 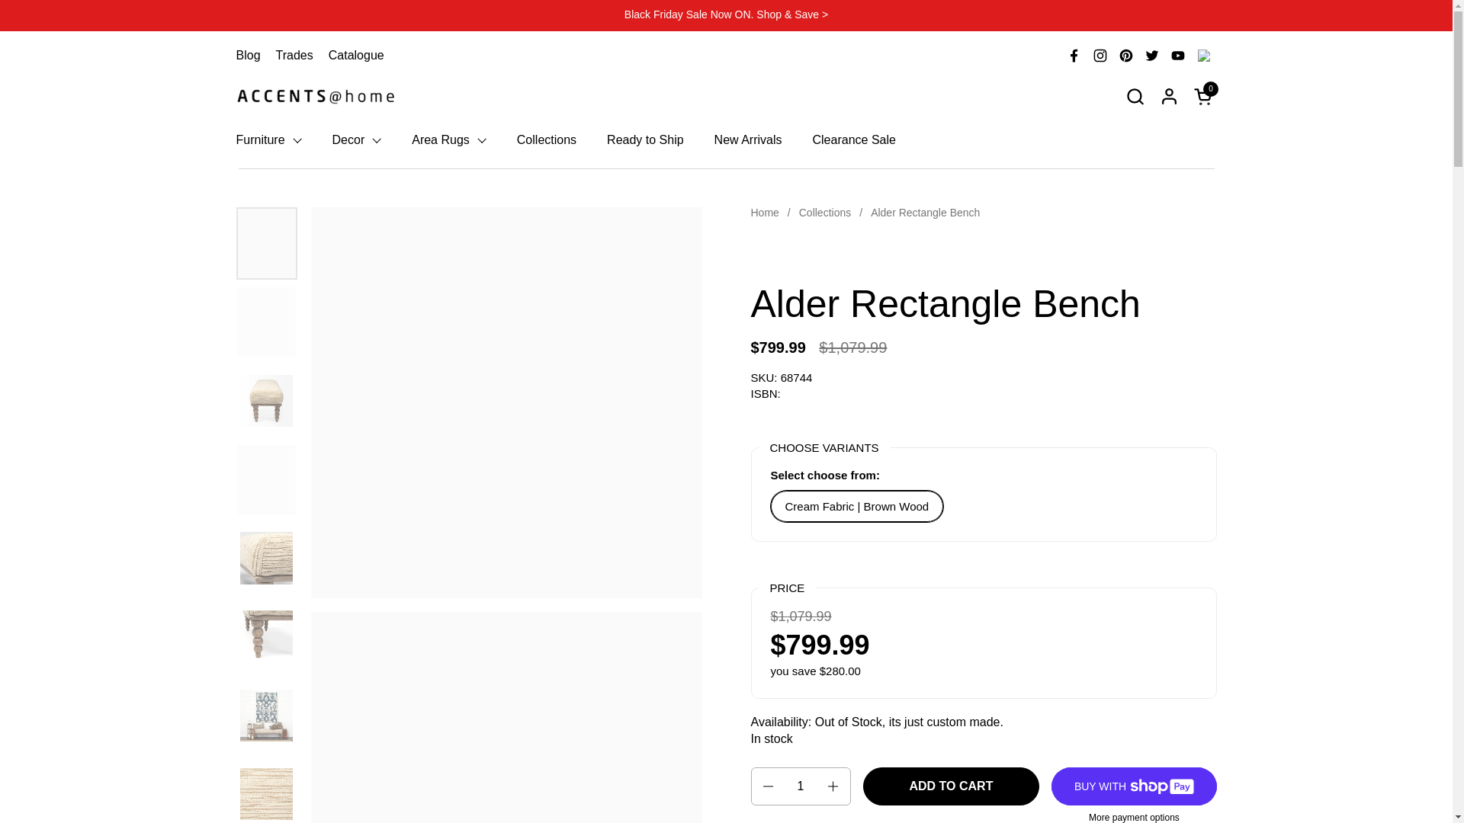 I want to click on Open cart
0, so click(x=1206, y=96).